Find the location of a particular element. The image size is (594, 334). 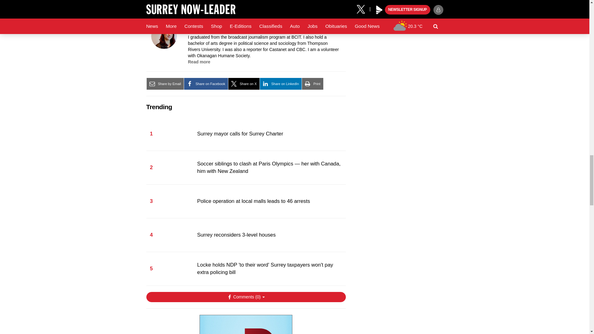

Show Comments is located at coordinates (246, 297).